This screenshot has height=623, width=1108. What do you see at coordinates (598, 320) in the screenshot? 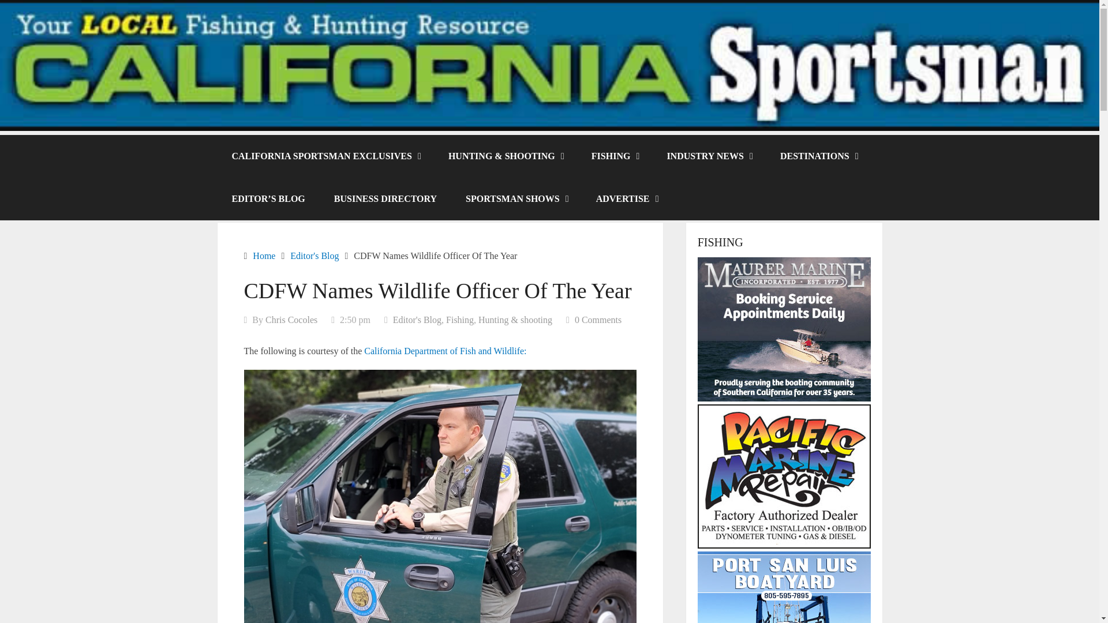
I see `0 Comments` at bounding box center [598, 320].